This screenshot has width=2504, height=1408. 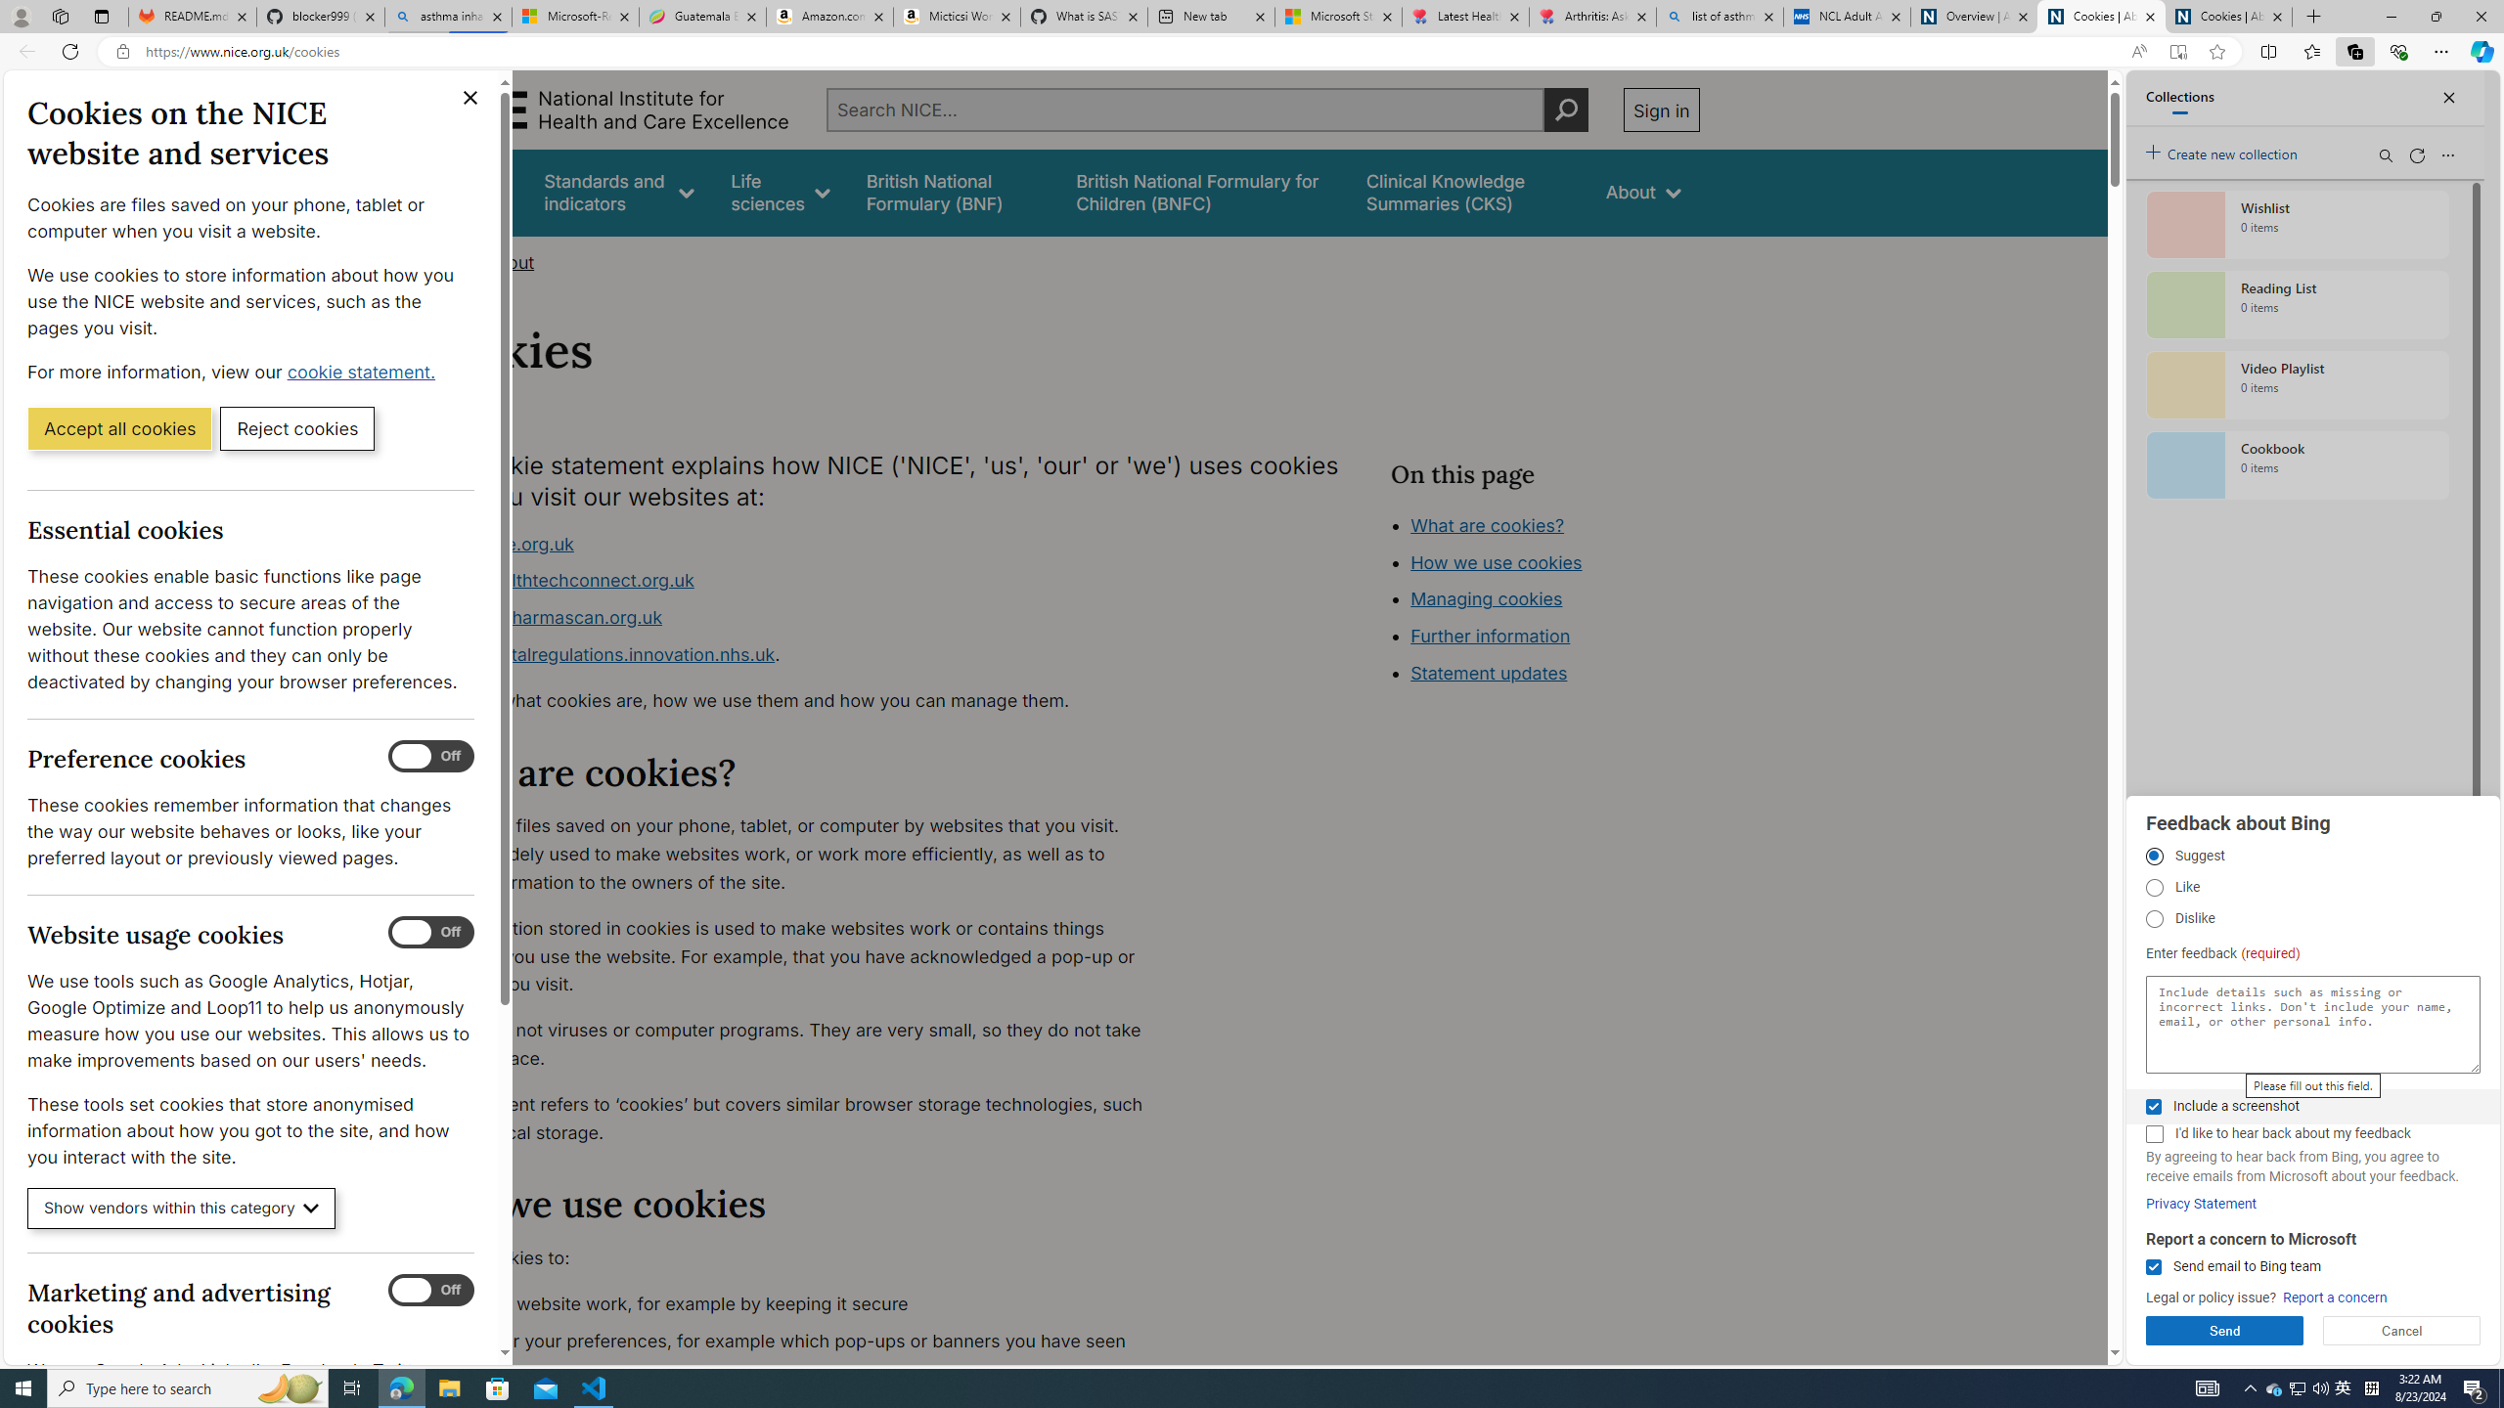 I want to click on Minimize, so click(x=2391, y=17).